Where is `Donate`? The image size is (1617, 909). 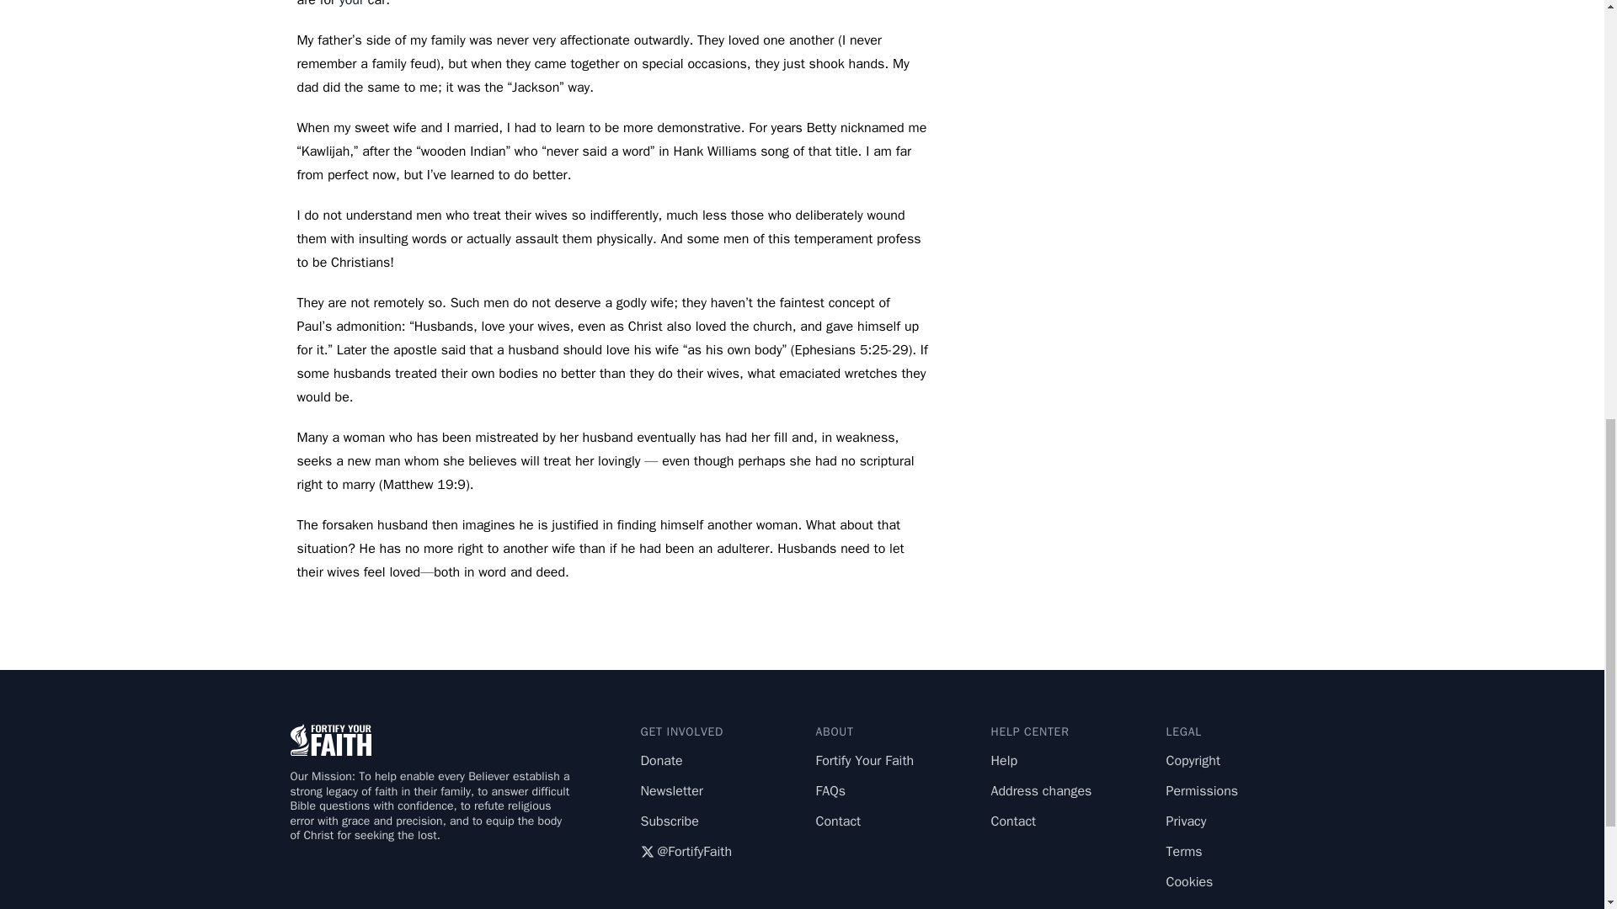 Donate is located at coordinates (661, 761).